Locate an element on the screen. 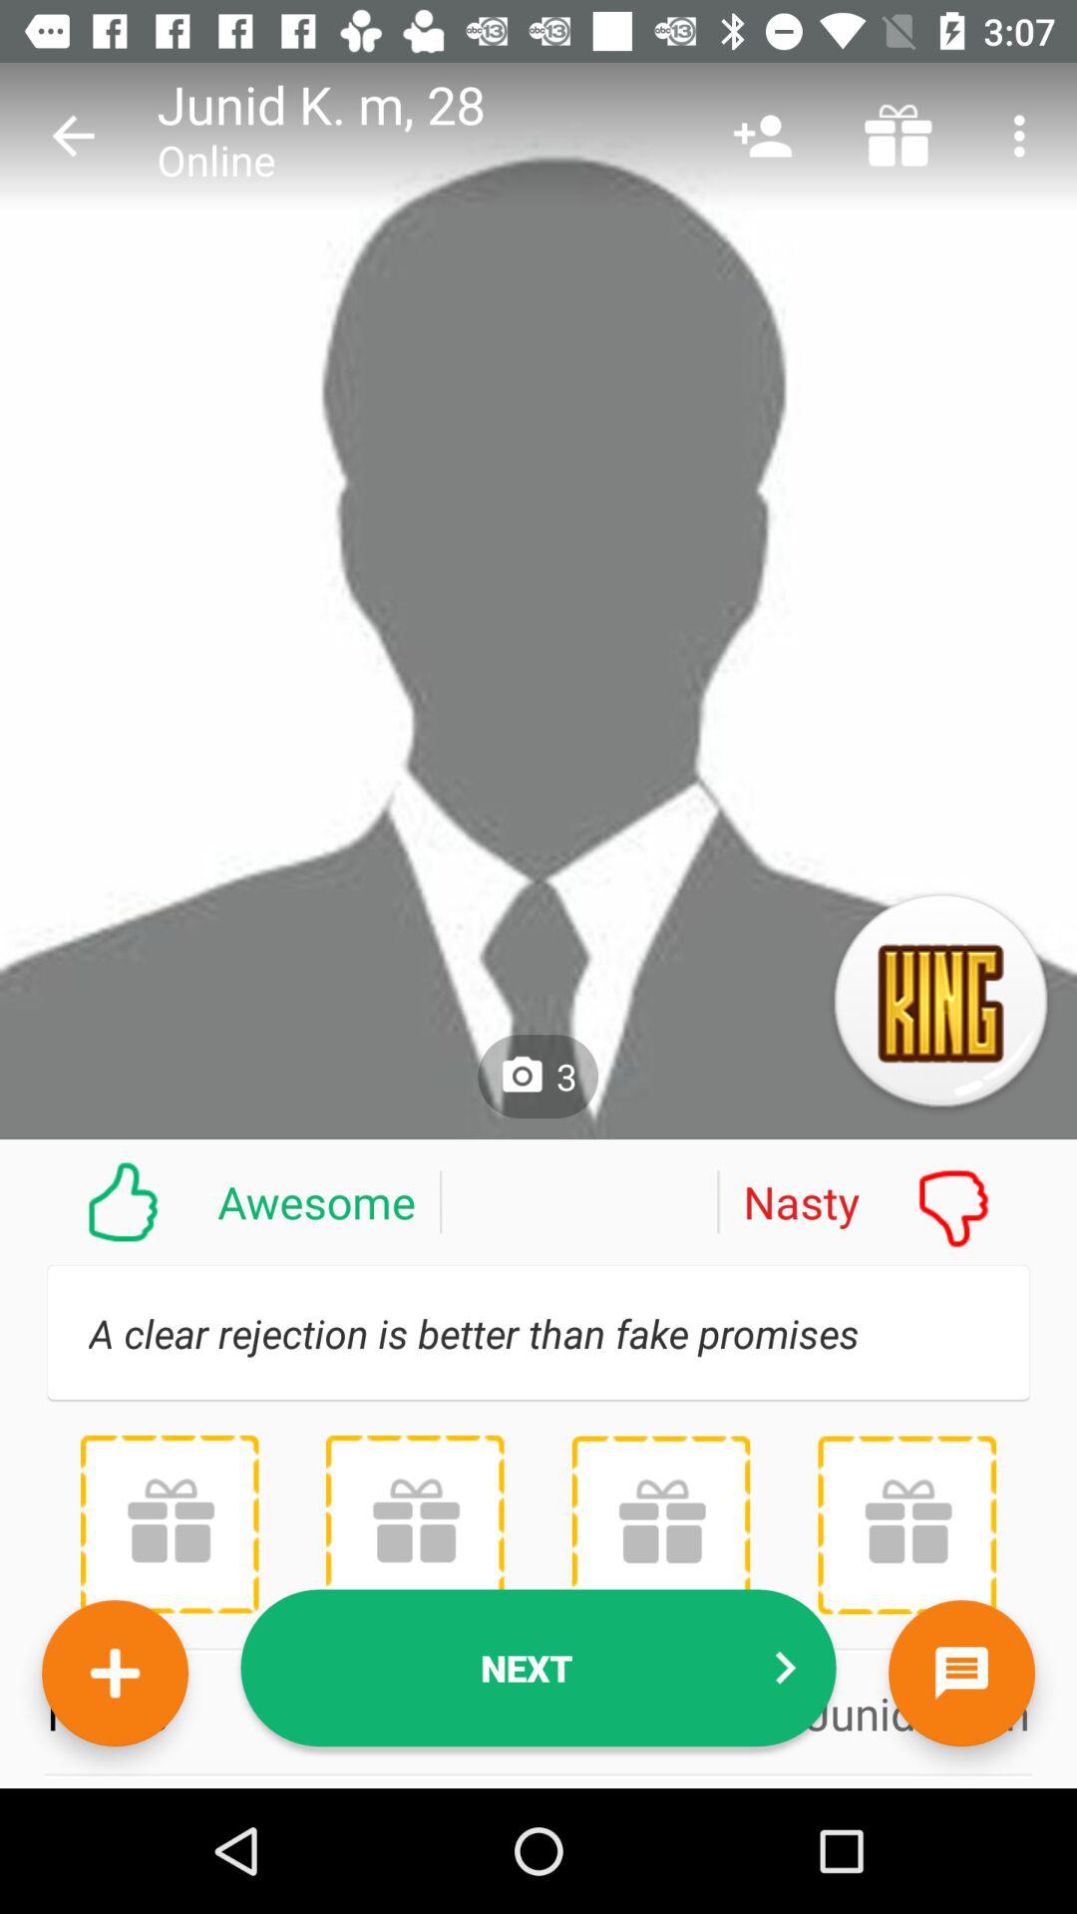 This screenshot has height=1914, width=1077. select icon below a clear rejection icon is located at coordinates (170, 1524).